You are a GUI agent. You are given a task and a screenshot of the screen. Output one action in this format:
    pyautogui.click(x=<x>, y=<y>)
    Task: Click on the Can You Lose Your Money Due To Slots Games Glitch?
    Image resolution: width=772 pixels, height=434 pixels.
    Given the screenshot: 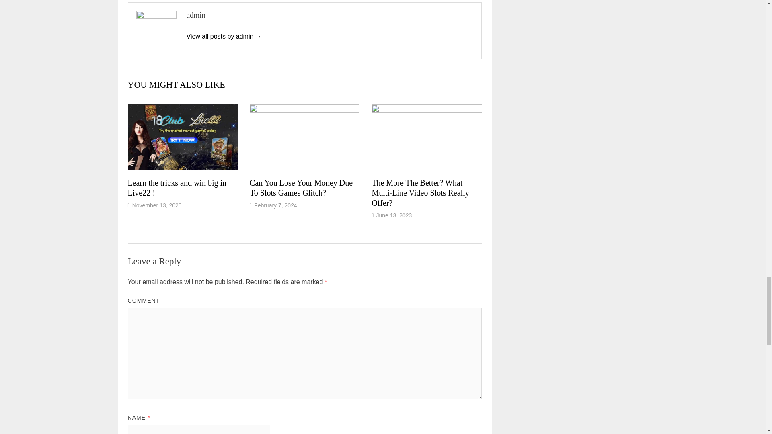 What is the action you would take?
    pyautogui.click(x=301, y=188)
    